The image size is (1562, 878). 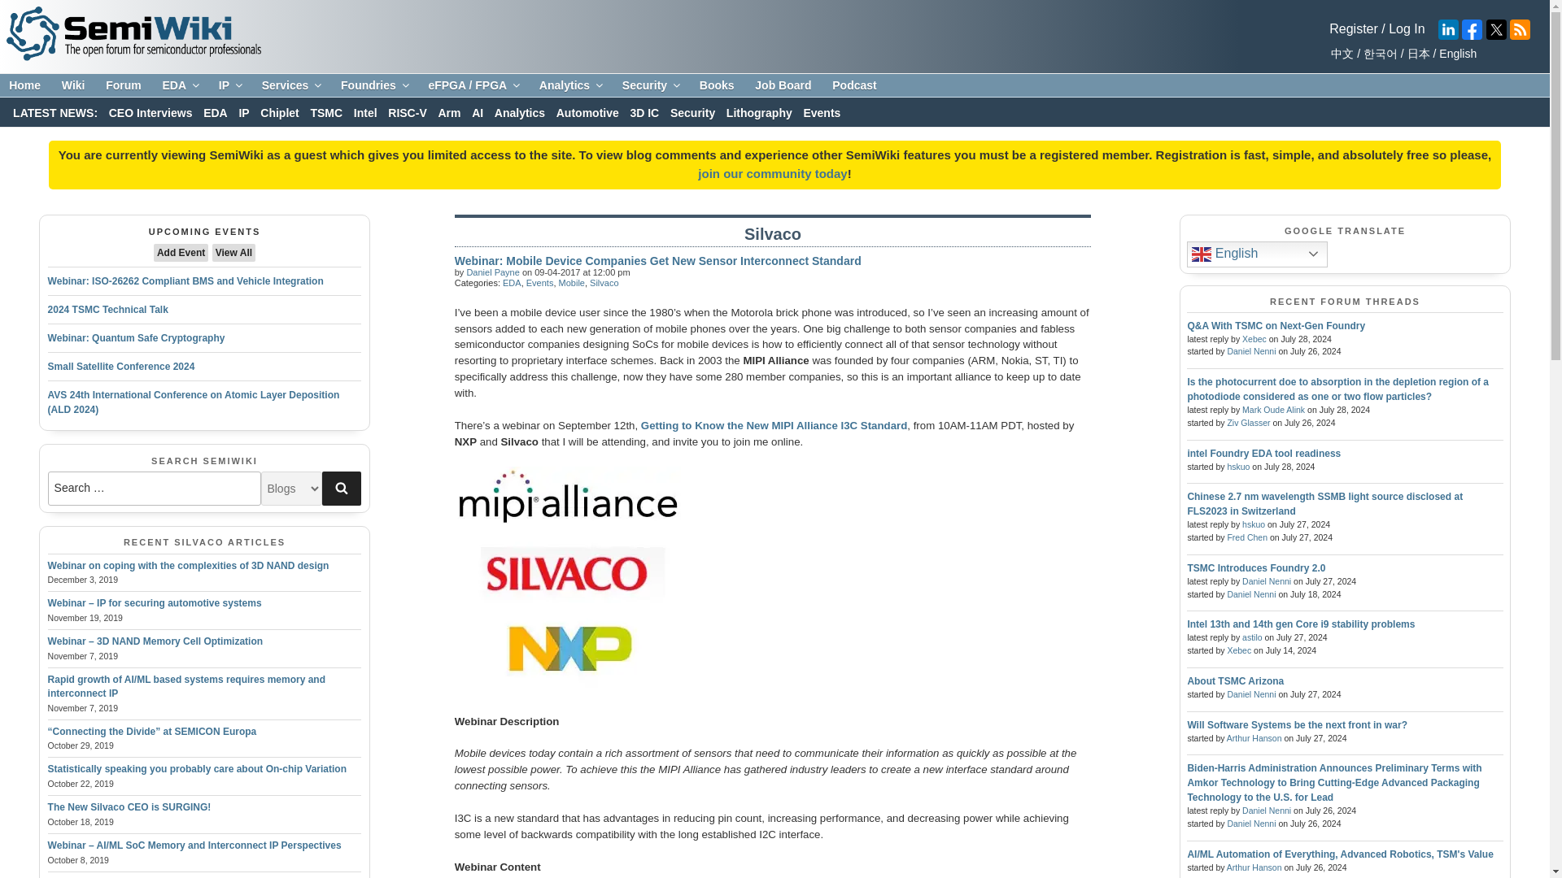 What do you see at coordinates (24, 85) in the screenshot?
I see `Home` at bounding box center [24, 85].